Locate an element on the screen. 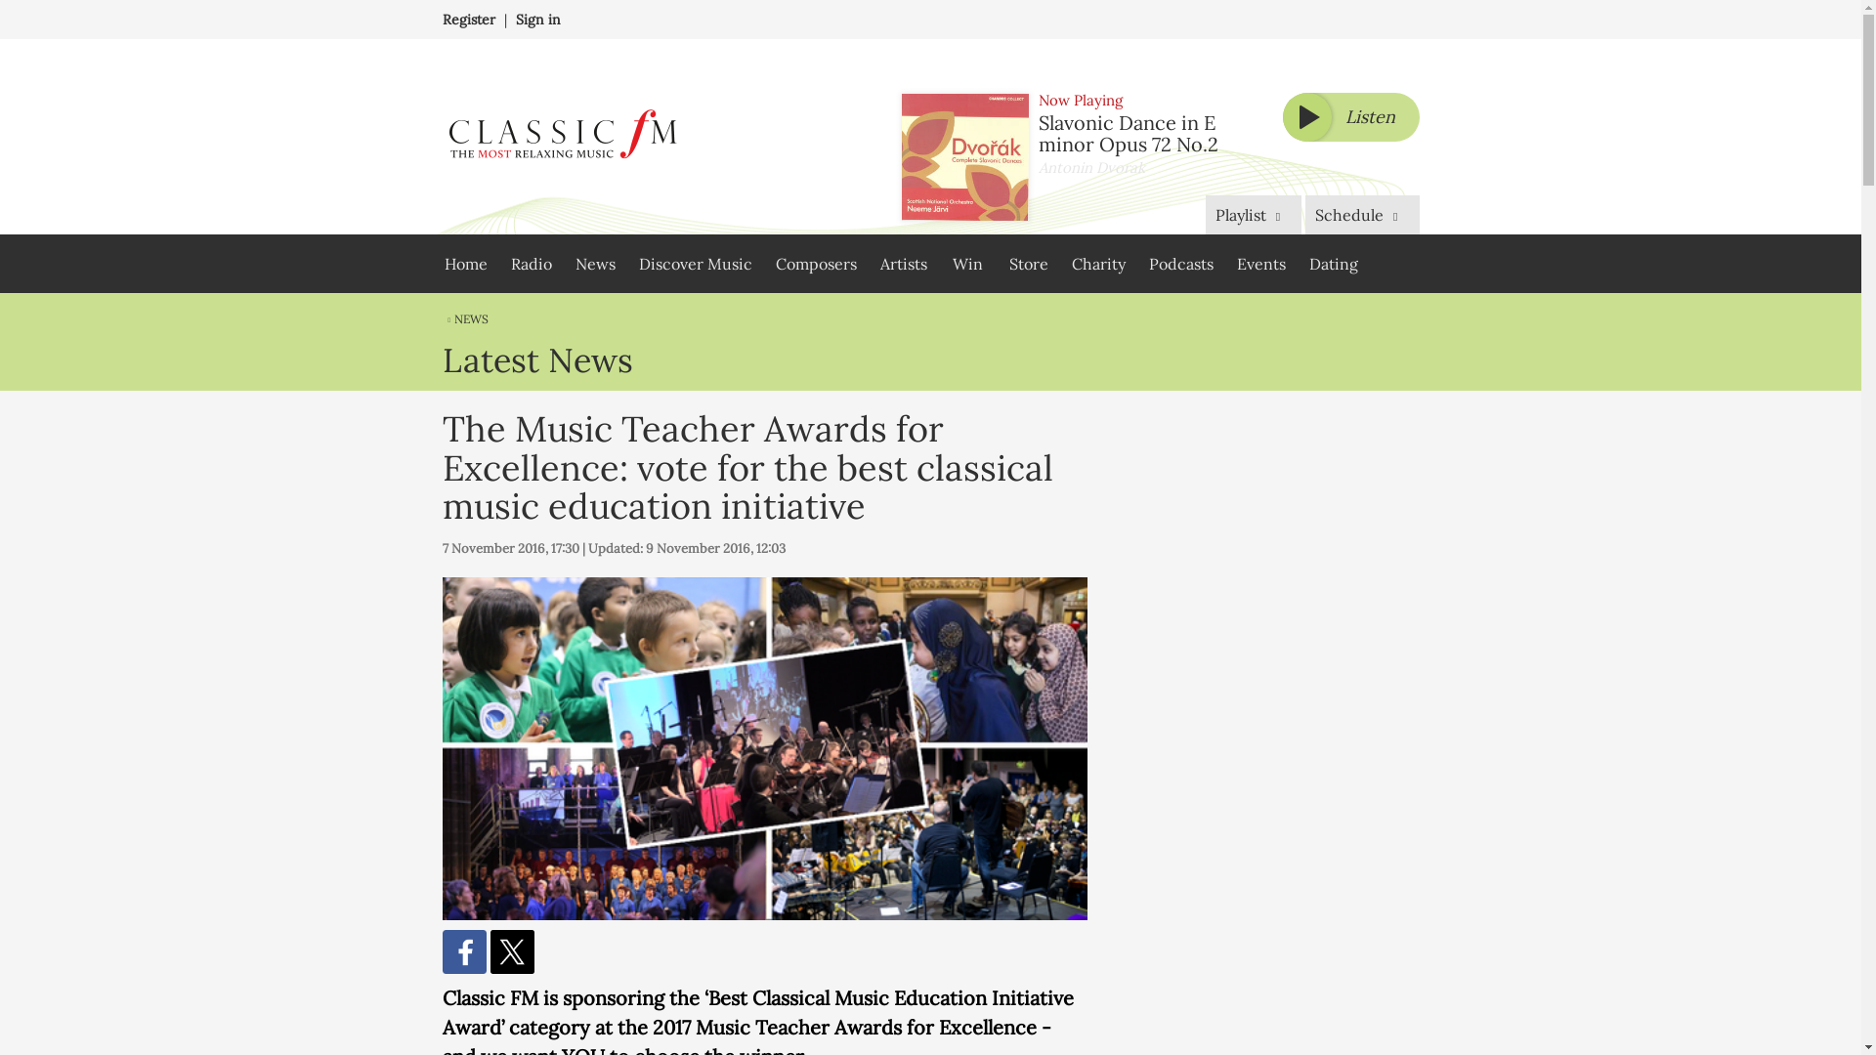 The image size is (1876, 1055). Home is located at coordinates (465, 264).